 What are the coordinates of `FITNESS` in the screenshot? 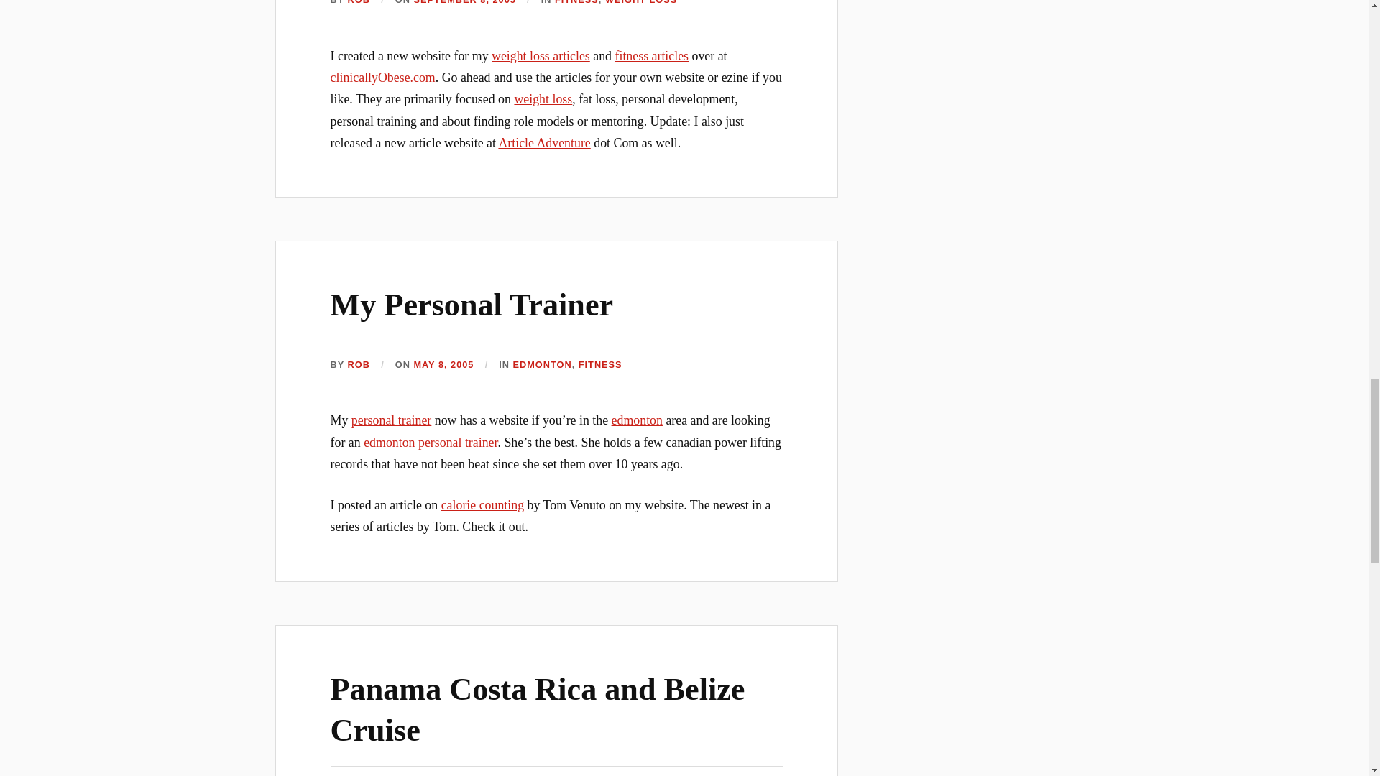 It's located at (599, 365).